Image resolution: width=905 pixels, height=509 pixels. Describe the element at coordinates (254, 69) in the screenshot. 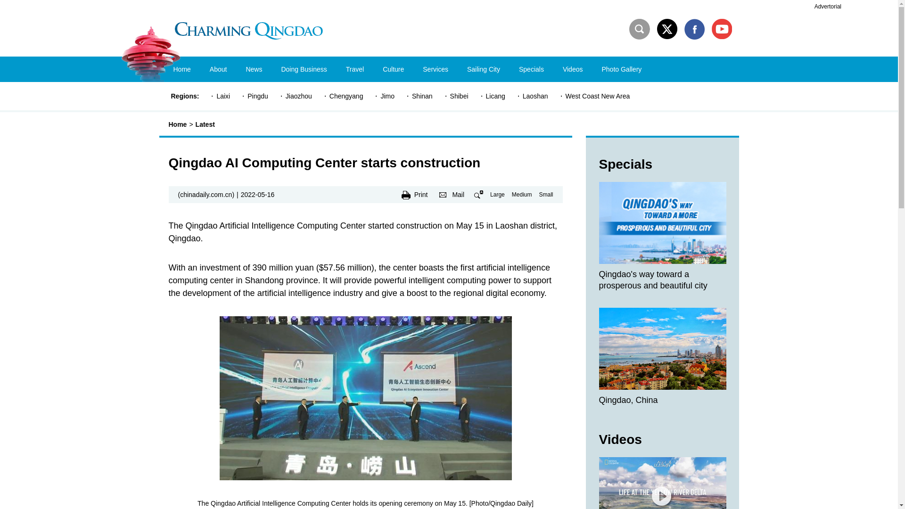

I see `News` at that location.